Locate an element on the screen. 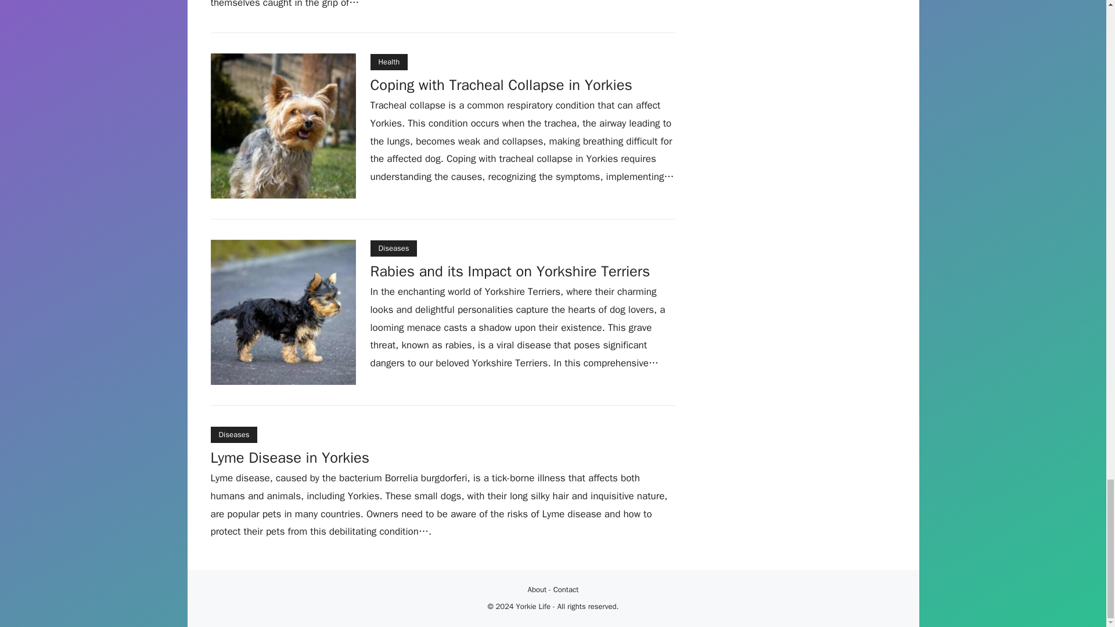  Health is located at coordinates (389, 62).